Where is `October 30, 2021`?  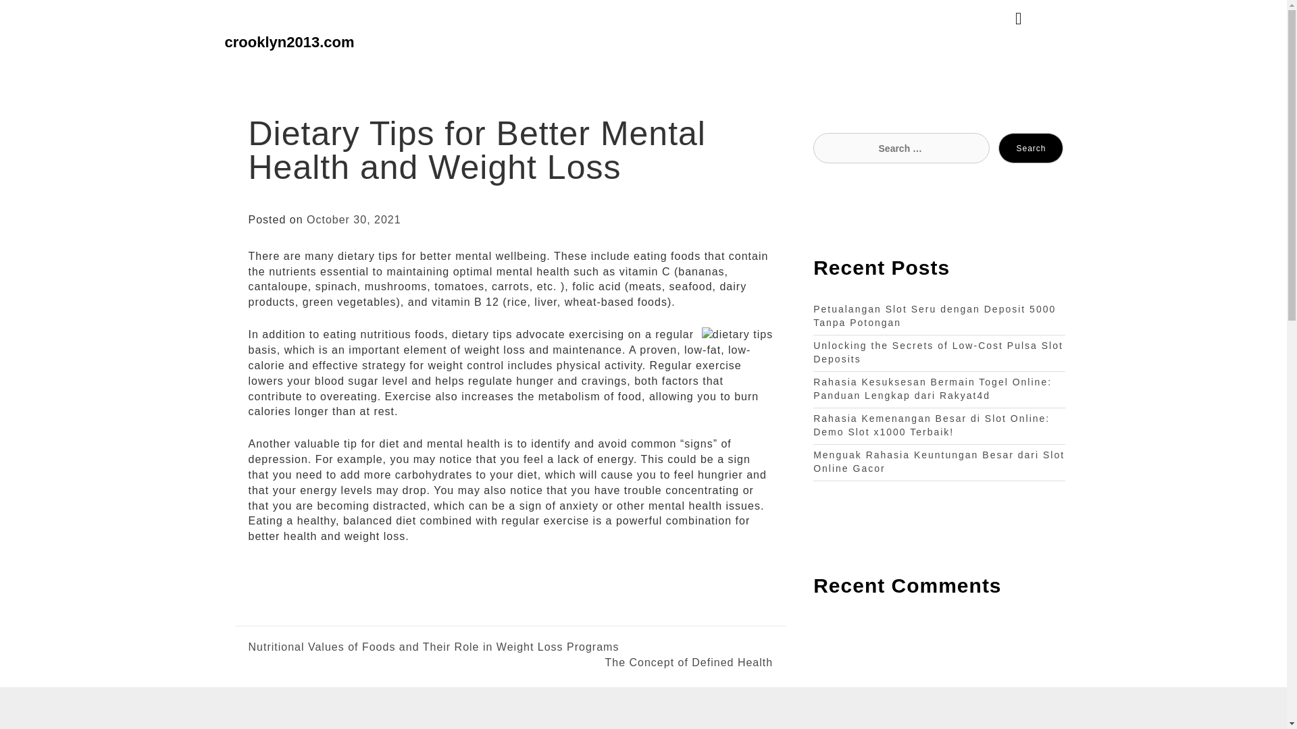 October 30, 2021 is located at coordinates (353, 219).